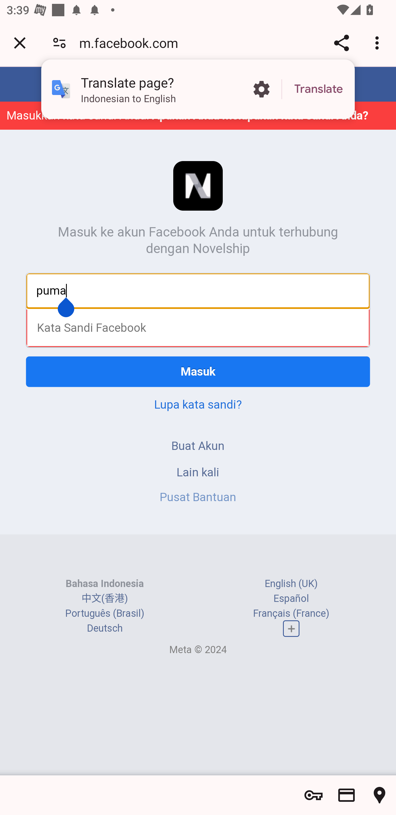 This screenshot has width=396, height=815. I want to click on 中文(香港), so click(105, 599).